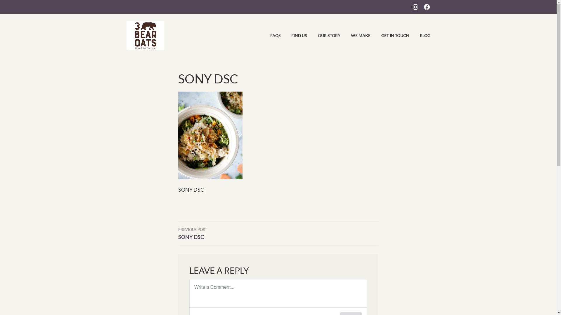 Image resolution: width=561 pixels, height=315 pixels. I want to click on BLOG, so click(420, 36).